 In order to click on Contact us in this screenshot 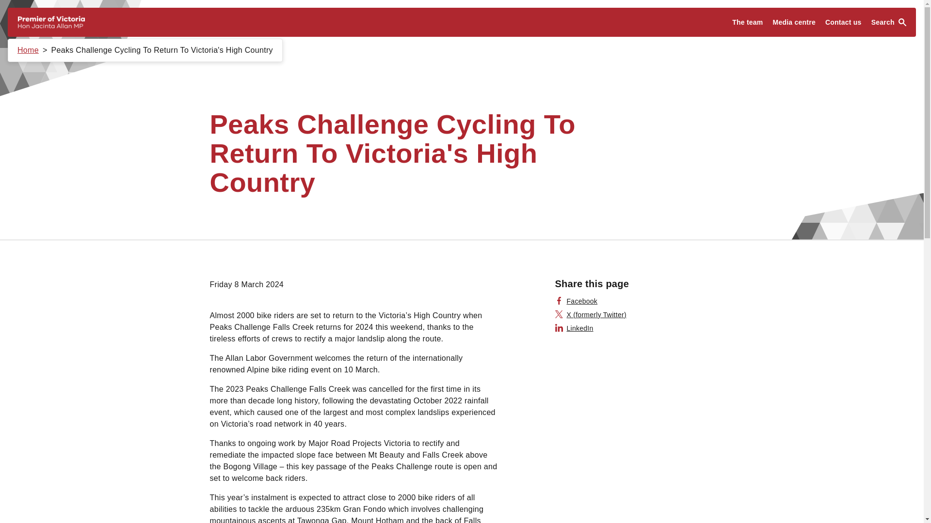, I will do `click(843, 22)`.